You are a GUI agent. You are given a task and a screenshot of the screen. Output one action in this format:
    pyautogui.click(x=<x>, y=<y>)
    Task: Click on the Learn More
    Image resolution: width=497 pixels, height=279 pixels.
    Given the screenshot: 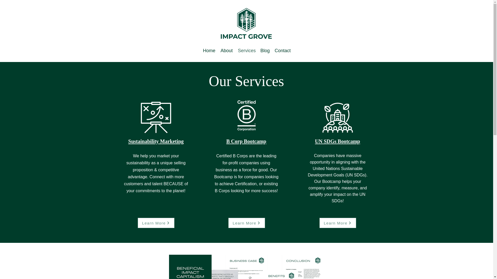 What is the action you would take?
    pyautogui.click(x=338, y=223)
    